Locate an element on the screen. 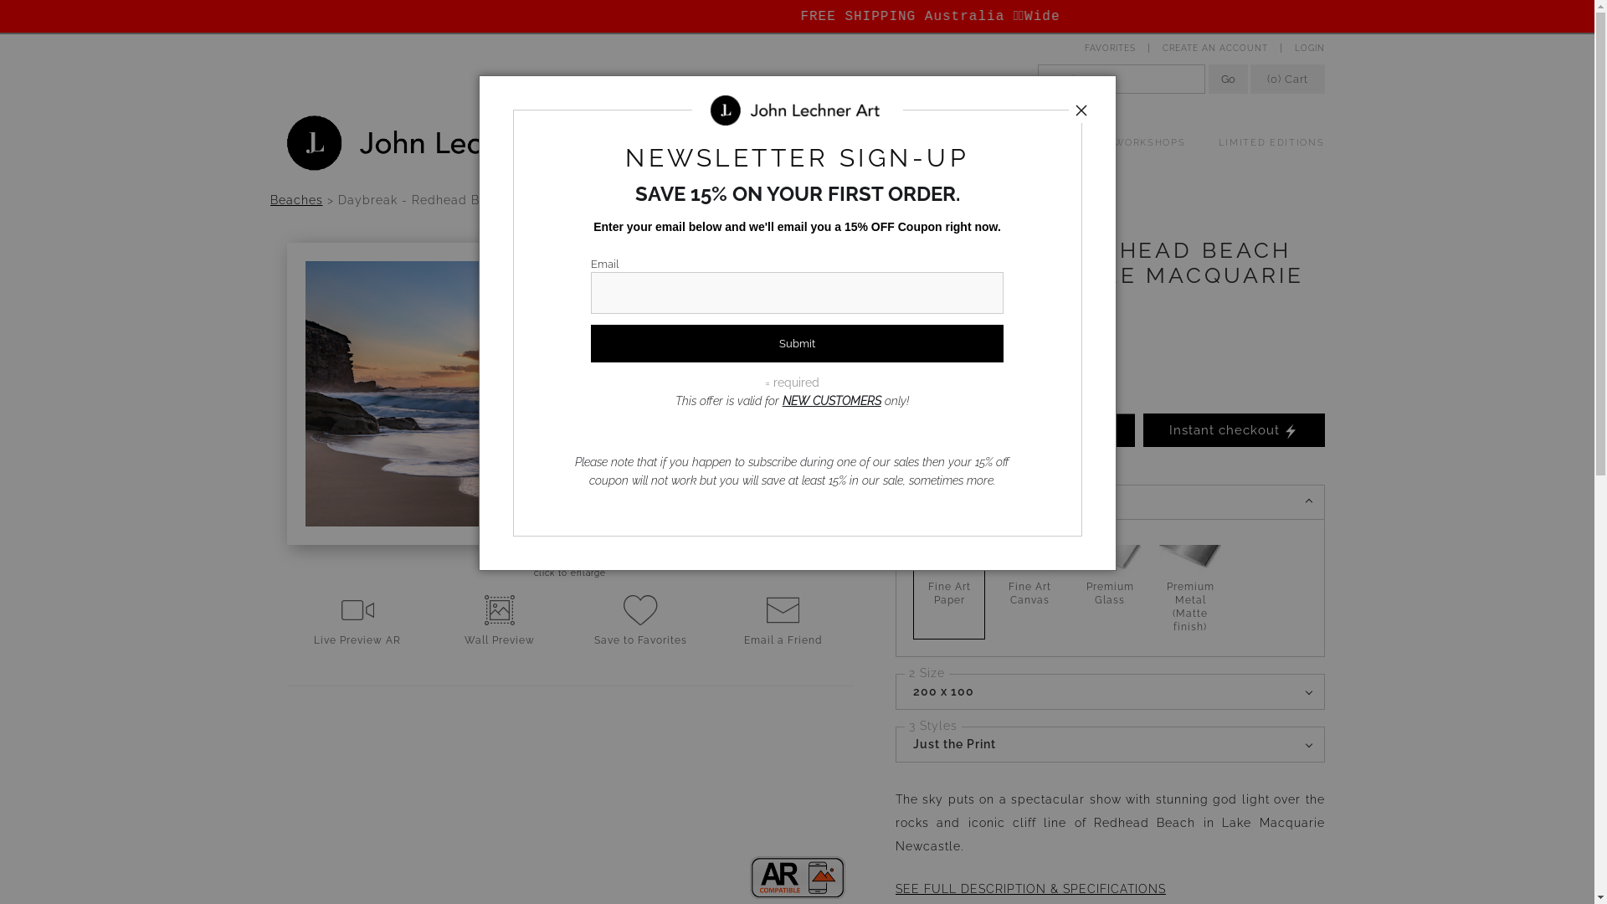 The width and height of the screenshot is (1607, 904). ABOUT is located at coordinates (757, 142).